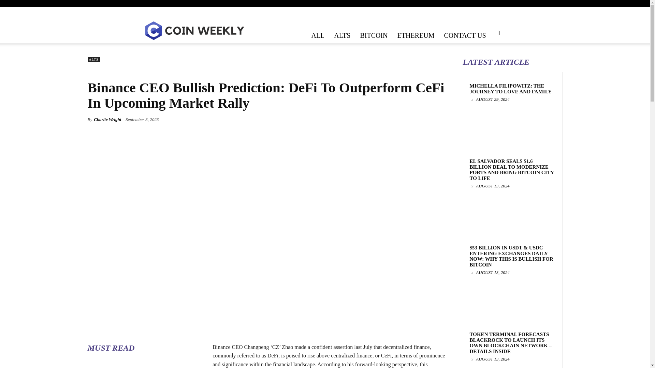  I want to click on BITCOIN, so click(374, 35).